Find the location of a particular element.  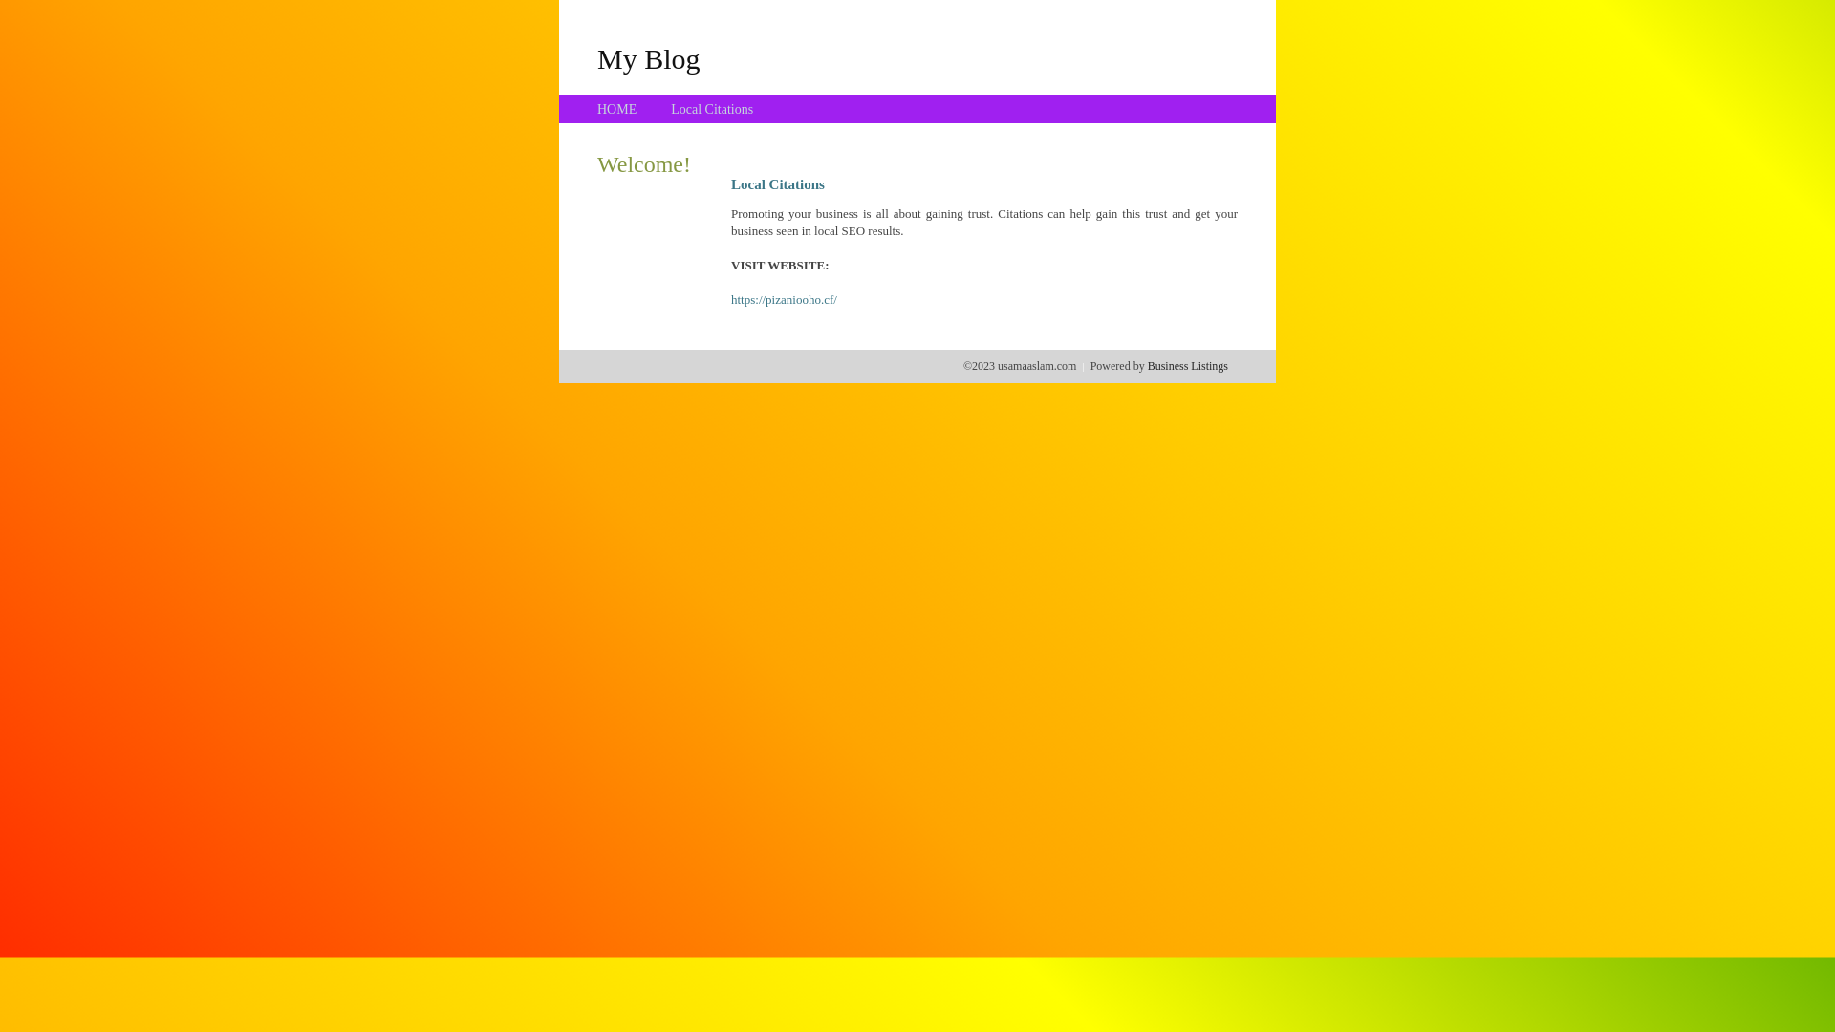

HOME is located at coordinates (617, 109).